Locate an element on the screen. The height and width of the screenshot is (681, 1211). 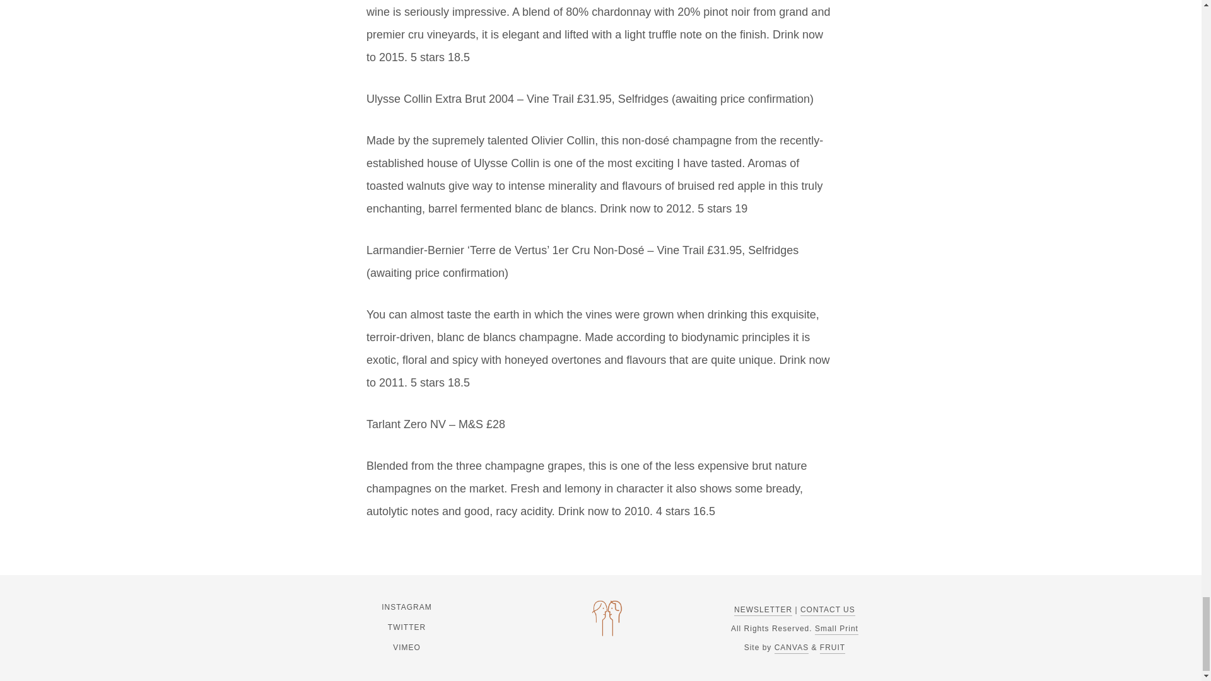
VIMEO is located at coordinates (406, 647).